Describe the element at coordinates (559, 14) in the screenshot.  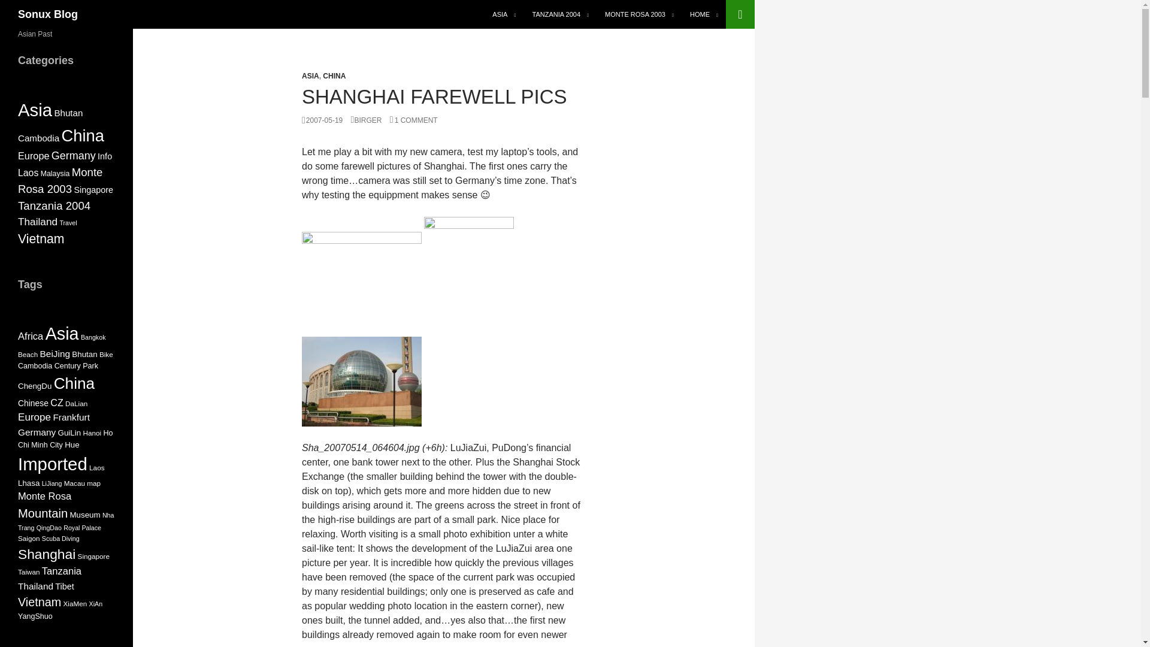
I see `TANZANIA 2004` at that location.